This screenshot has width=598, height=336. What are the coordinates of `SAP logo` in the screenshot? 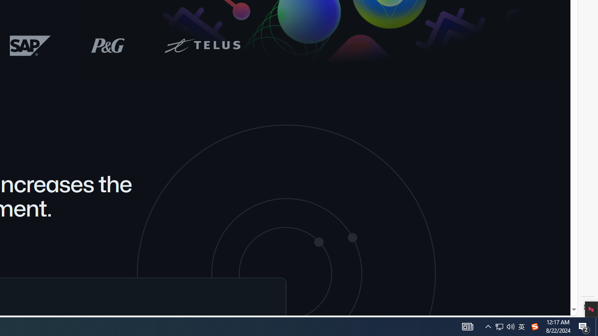 It's located at (30, 45).